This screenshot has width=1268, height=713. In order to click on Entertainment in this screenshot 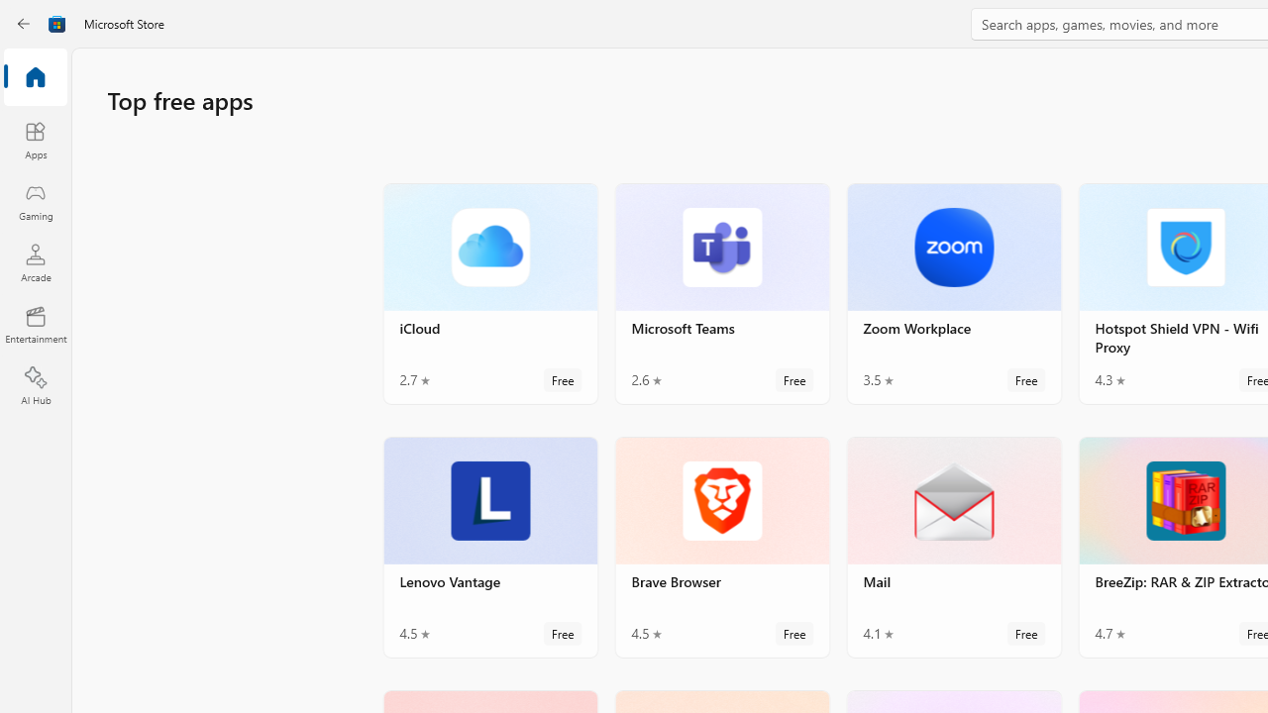, I will do `click(36, 325)`.